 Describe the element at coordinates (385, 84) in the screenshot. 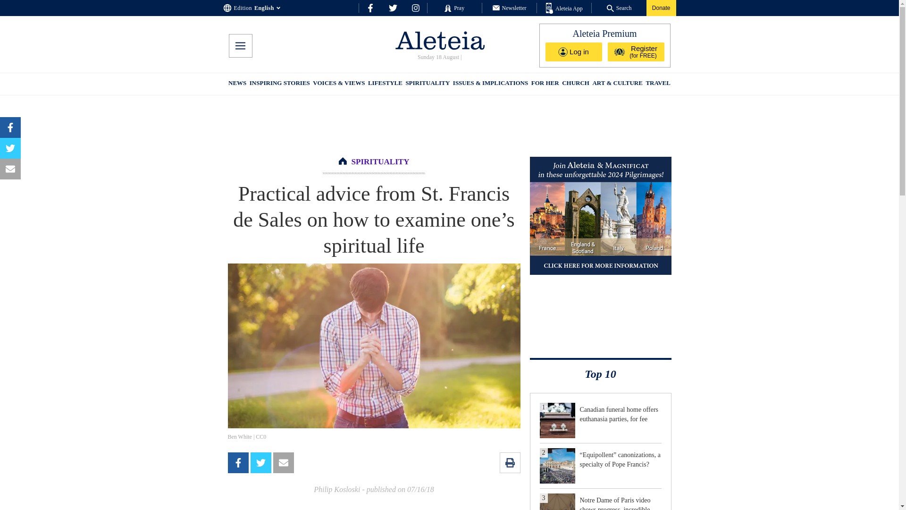

I see `LIFESTYLE` at that location.